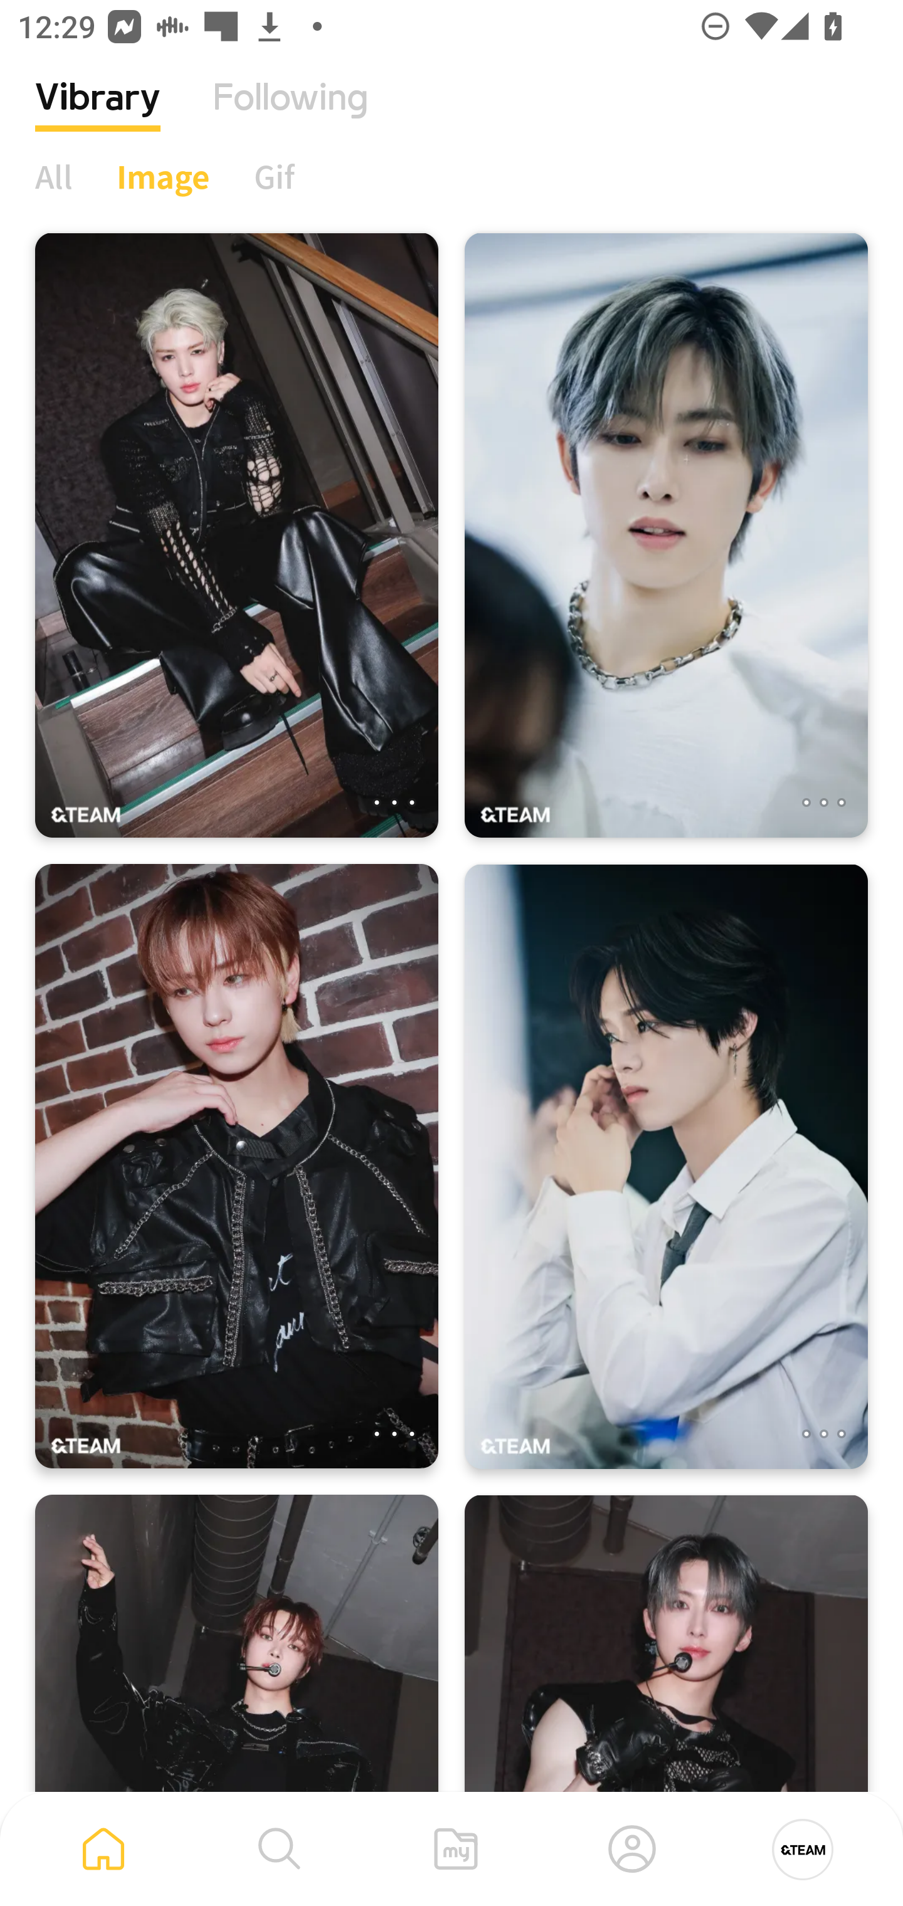  What do you see at coordinates (98, 116) in the screenshot?
I see `Vibrary` at bounding box center [98, 116].